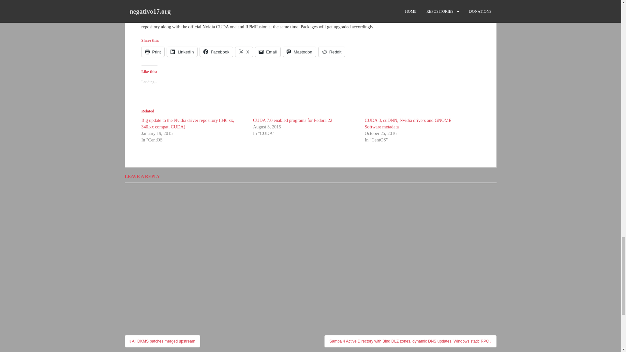 The height and width of the screenshot is (352, 626). I want to click on RPMFusion, so click(294, 19).